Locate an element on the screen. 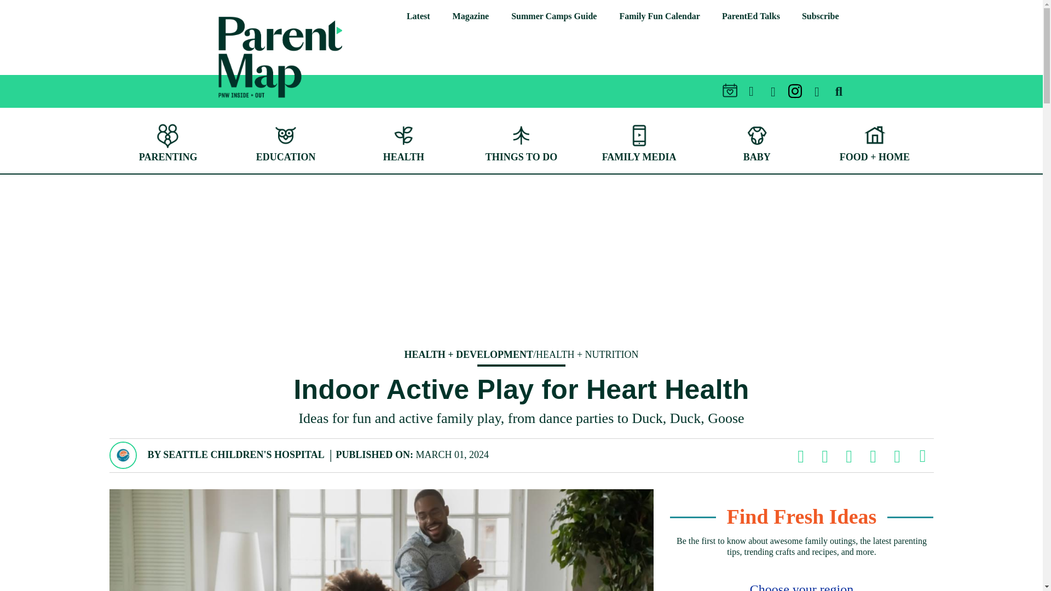 Image resolution: width=1051 pixels, height=591 pixels. Family Fun Calendar is located at coordinates (659, 16).